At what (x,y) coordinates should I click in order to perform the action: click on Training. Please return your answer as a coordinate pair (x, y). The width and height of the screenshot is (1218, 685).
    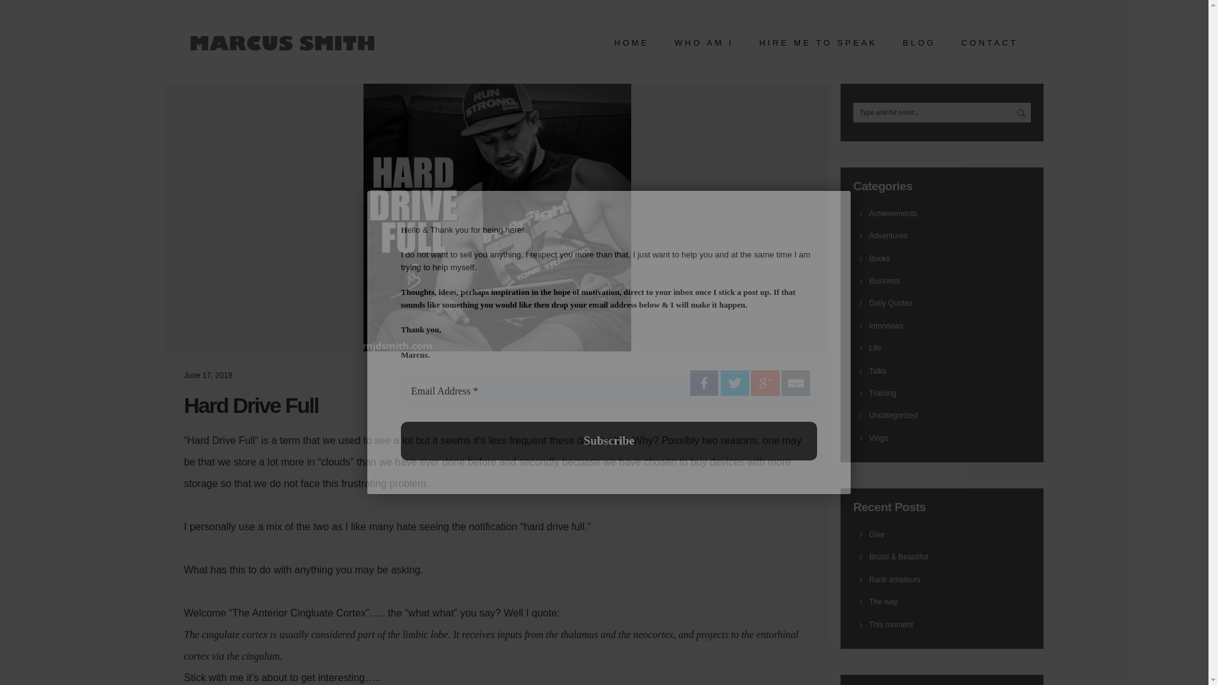
    Looking at the image, I should click on (950, 393).